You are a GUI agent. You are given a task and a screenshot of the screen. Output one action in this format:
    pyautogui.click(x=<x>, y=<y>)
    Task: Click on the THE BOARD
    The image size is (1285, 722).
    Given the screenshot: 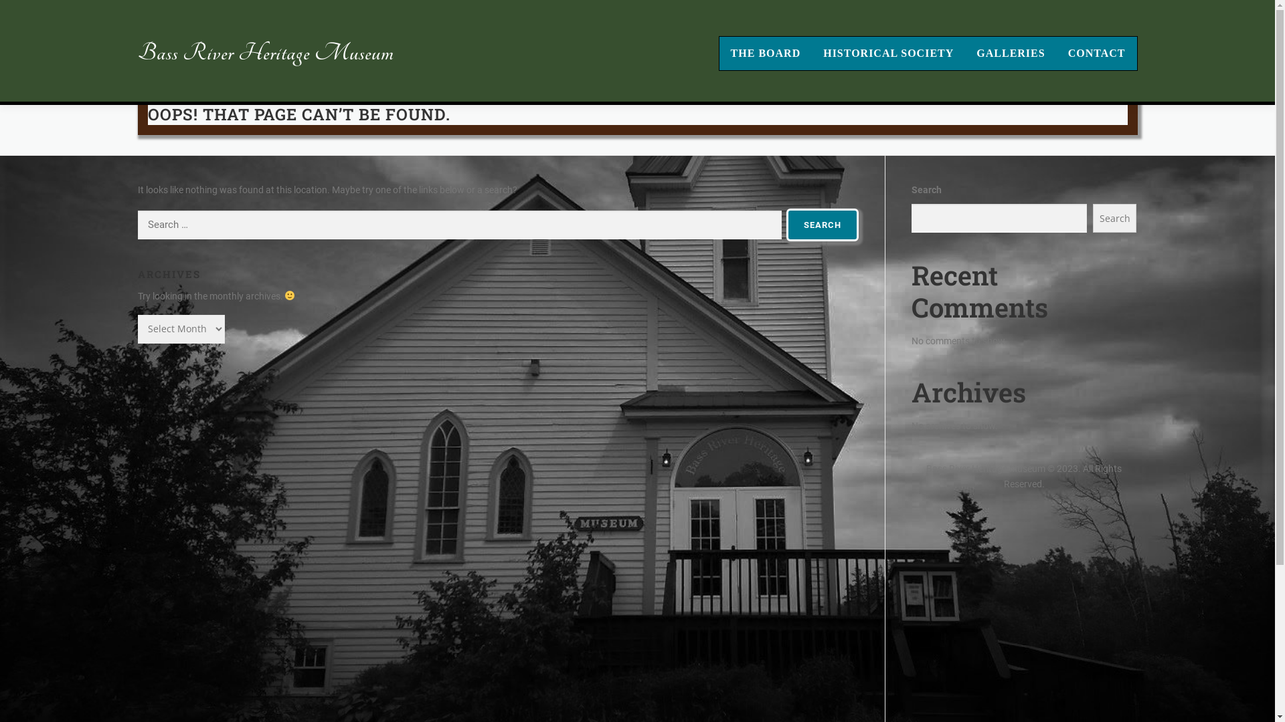 What is the action you would take?
    pyautogui.click(x=766, y=53)
    